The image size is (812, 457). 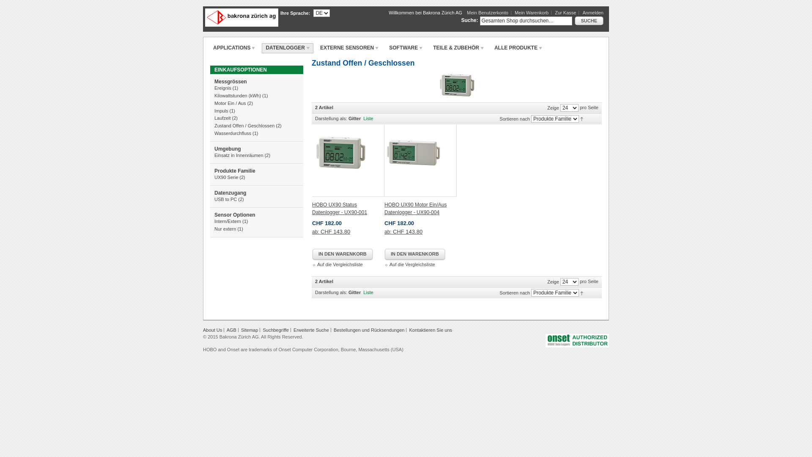 What do you see at coordinates (226, 177) in the screenshot?
I see `UX90 Serie` at bounding box center [226, 177].